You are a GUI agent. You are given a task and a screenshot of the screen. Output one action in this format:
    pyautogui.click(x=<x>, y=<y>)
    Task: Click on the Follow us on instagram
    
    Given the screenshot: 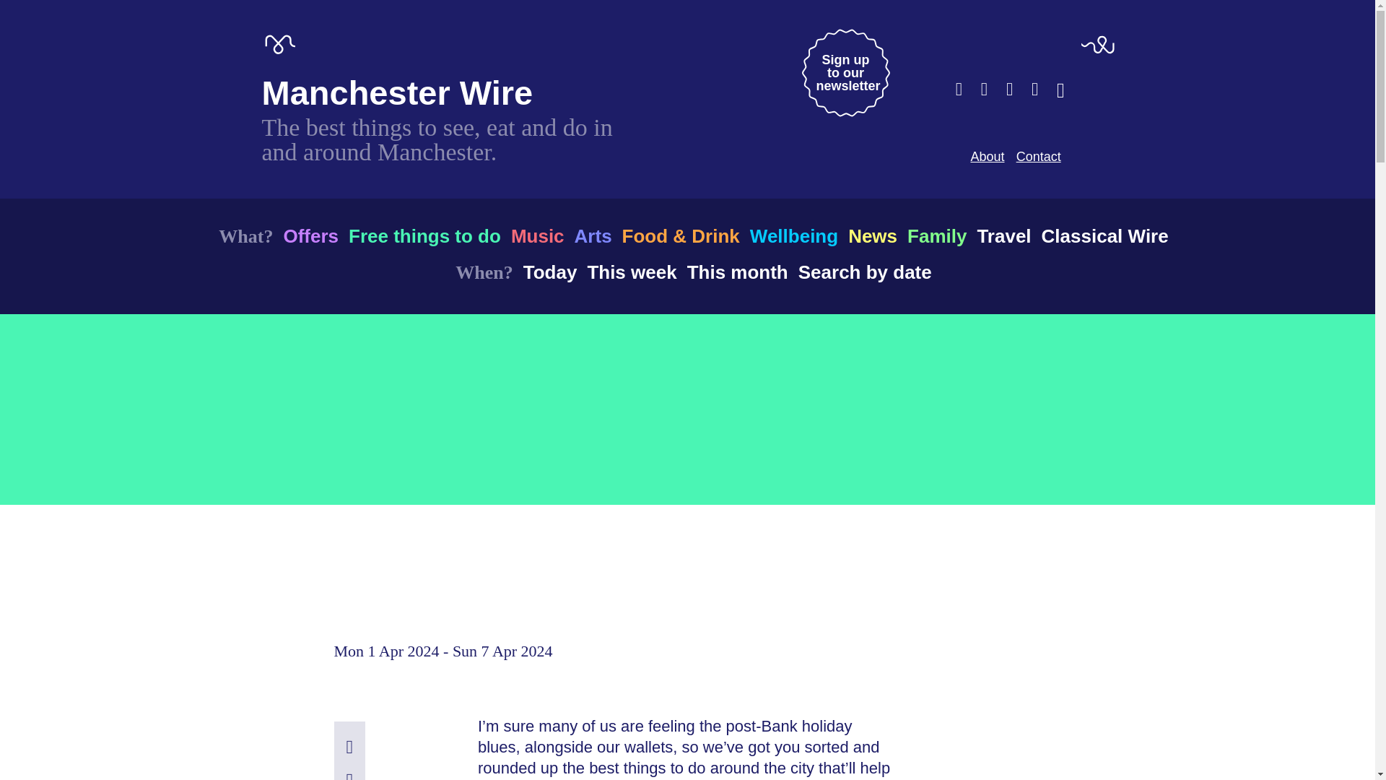 What is the action you would take?
    pyautogui.click(x=1009, y=89)
    